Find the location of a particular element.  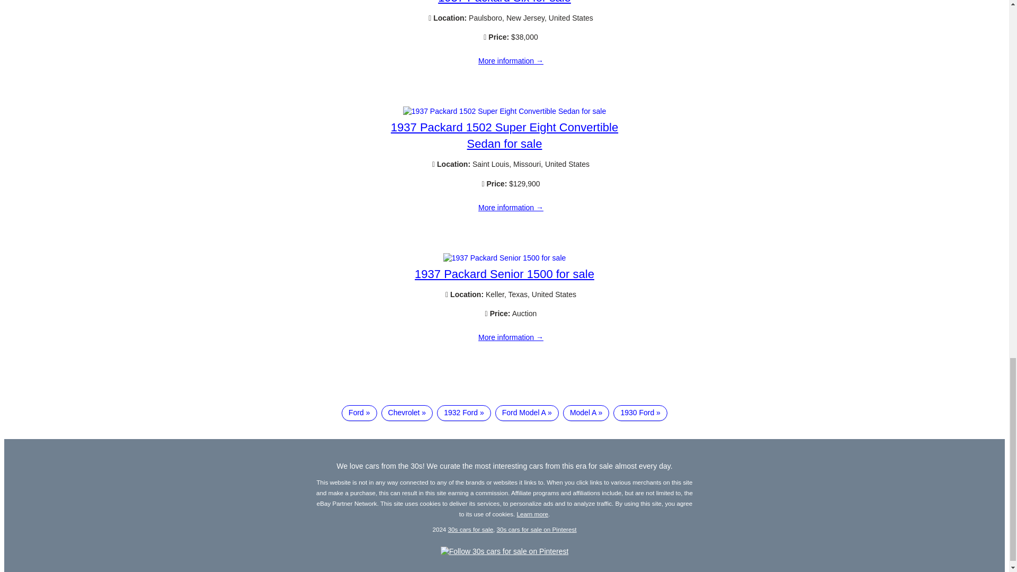

30s cars for sale is located at coordinates (470, 529).